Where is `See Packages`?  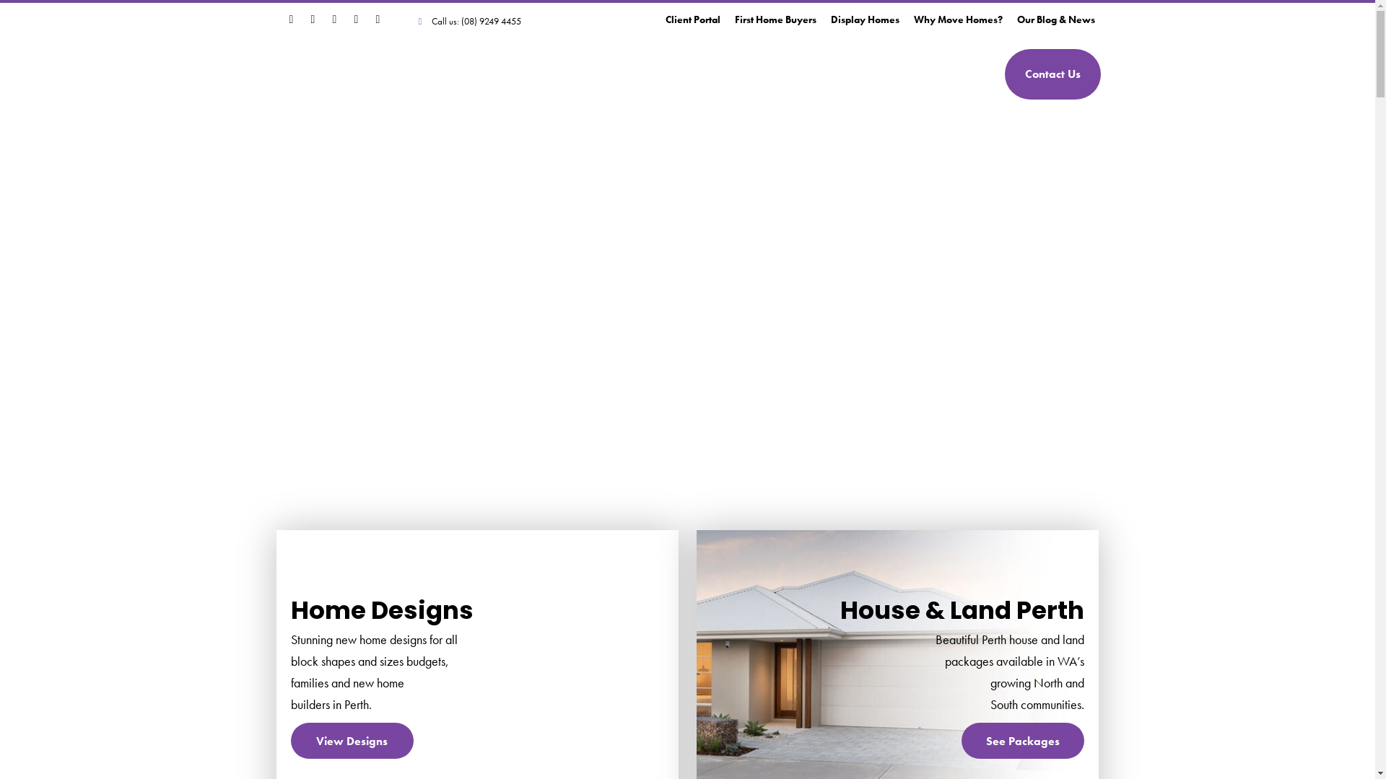 See Packages is located at coordinates (1023, 741).